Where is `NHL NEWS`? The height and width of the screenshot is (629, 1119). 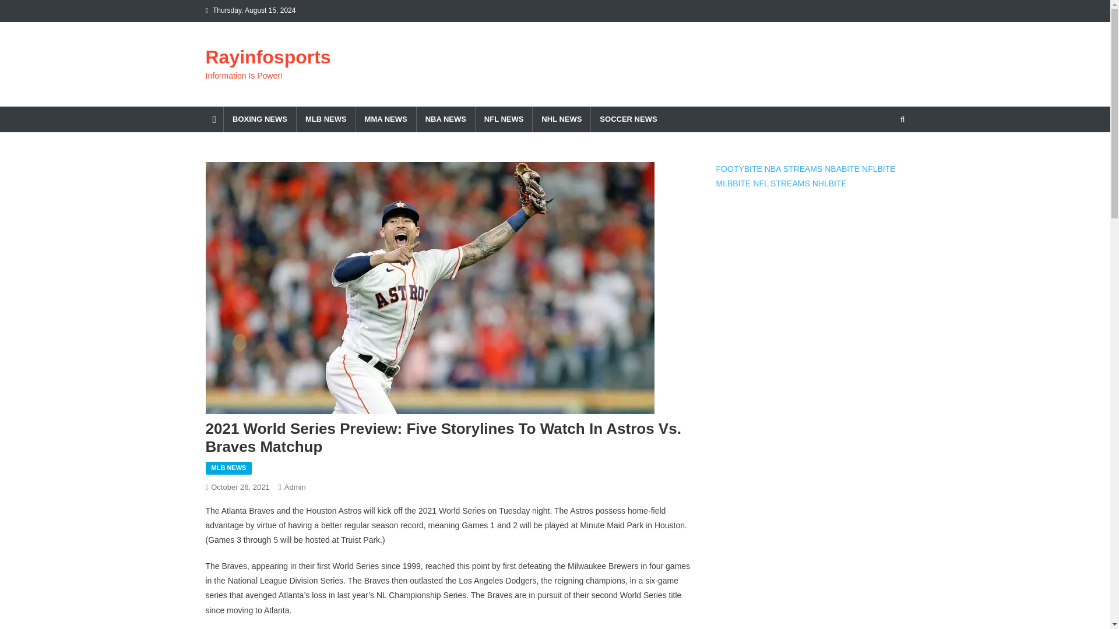
NHL NEWS is located at coordinates (561, 119).